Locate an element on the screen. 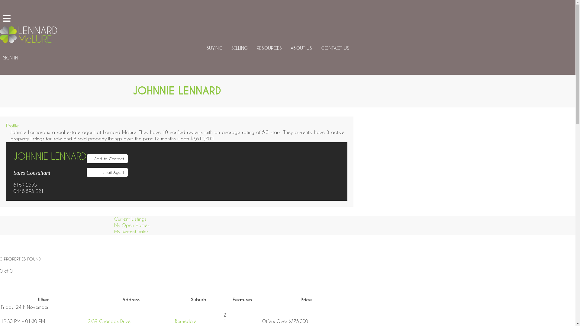  CONTACT US is located at coordinates (335, 48).